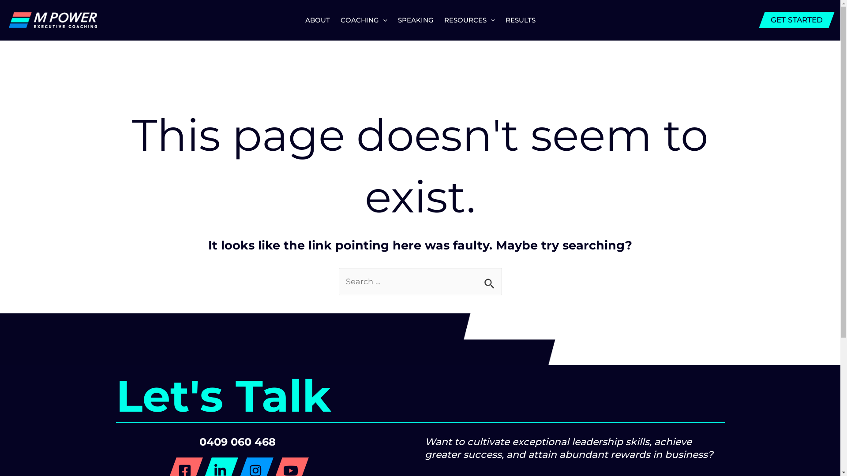 This screenshot has height=476, width=847. Describe the element at coordinates (491, 279) in the screenshot. I see `Search` at that location.